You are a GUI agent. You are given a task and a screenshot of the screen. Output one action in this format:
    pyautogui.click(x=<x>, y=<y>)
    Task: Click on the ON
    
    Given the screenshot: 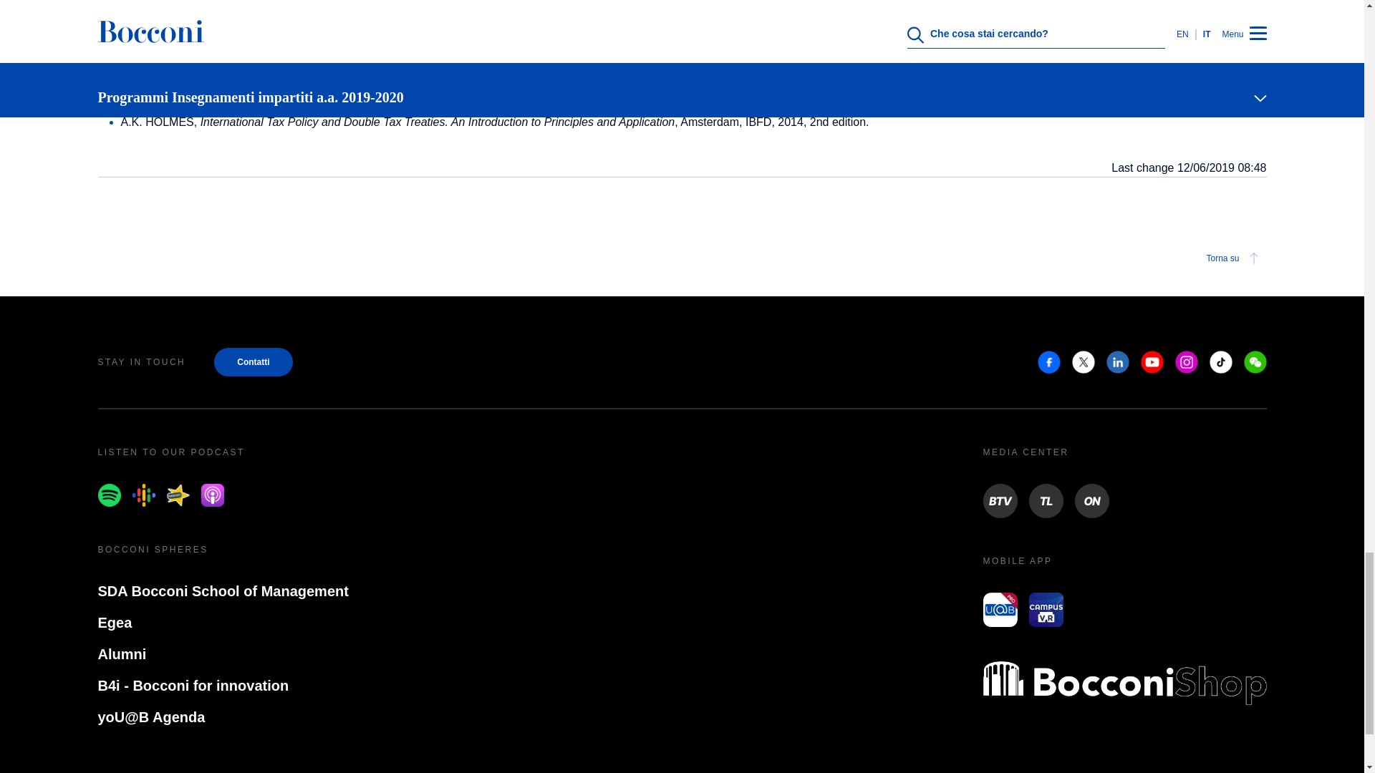 What is the action you would take?
    pyautogui.click(x=1091, y=501)
    